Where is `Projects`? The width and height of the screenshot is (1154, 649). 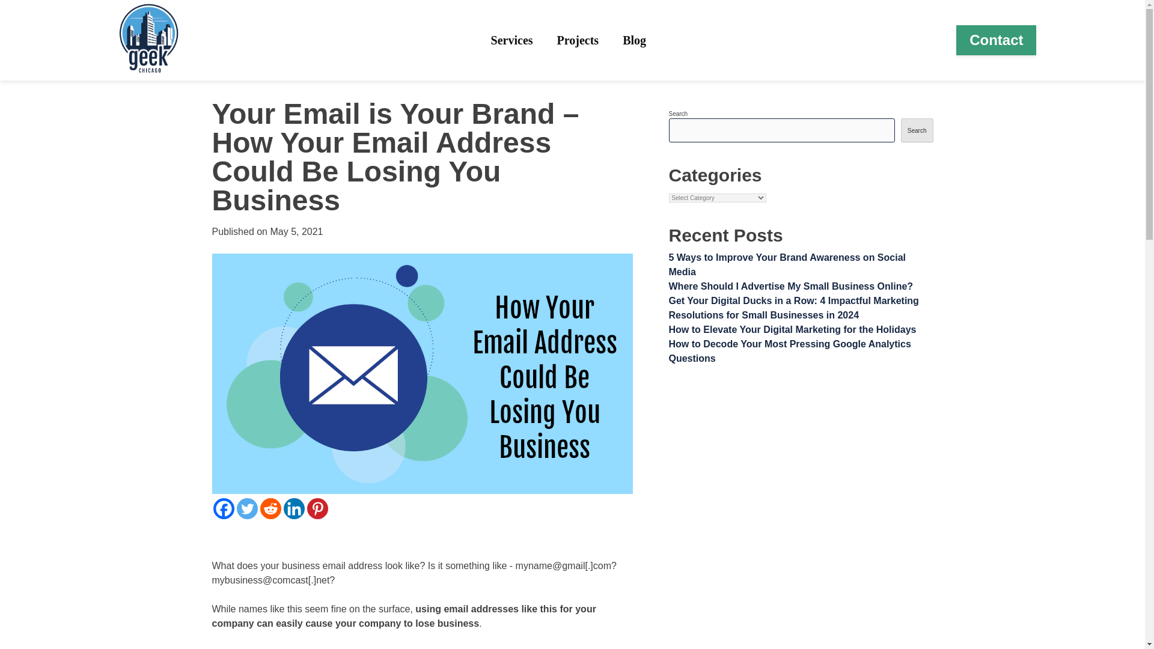
Projects is located at coordinates (578, 40).